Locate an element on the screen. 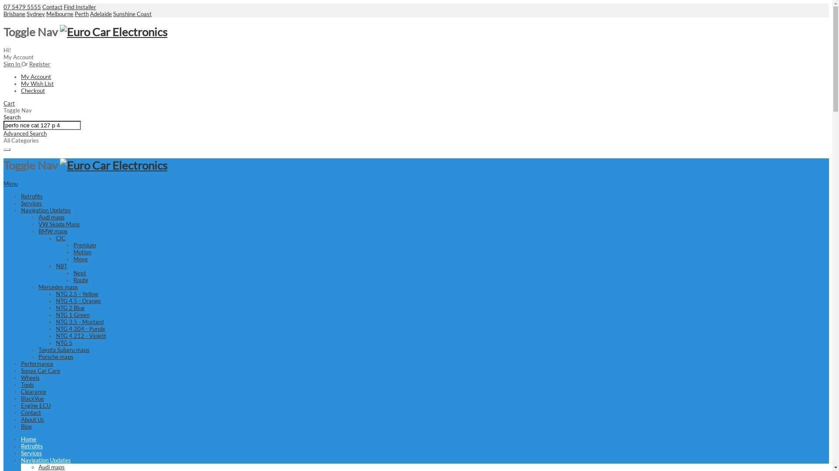 This screenshot has height=471, width=839. Clearance is located at coordinates (34, 392).